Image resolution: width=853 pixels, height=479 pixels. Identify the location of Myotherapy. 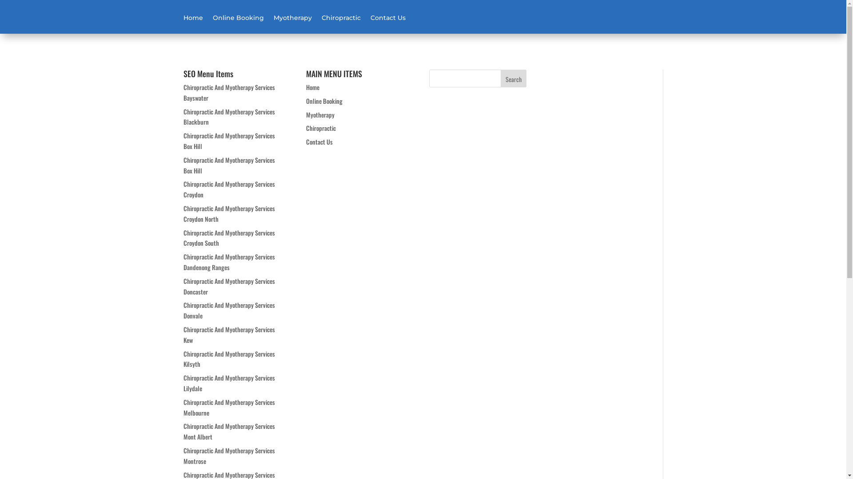
(293, 24).